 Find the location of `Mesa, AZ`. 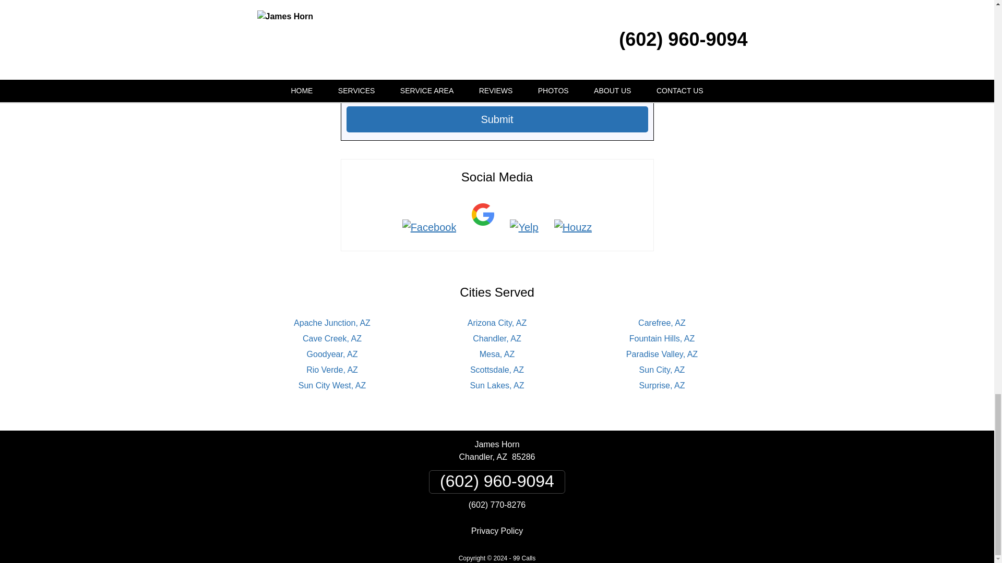

Mesa, AZ is located at coordinates (497, 353).